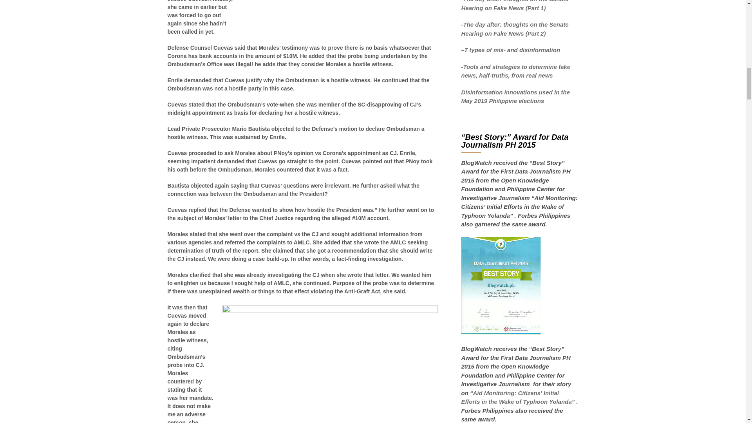 Image resolution: width=752 pixels, height=423 pixels. What do you see at coordinates (513, 50) in the screenshot?
I see `7 types of mis- and disinformation ` at bounding box center [513, 50].